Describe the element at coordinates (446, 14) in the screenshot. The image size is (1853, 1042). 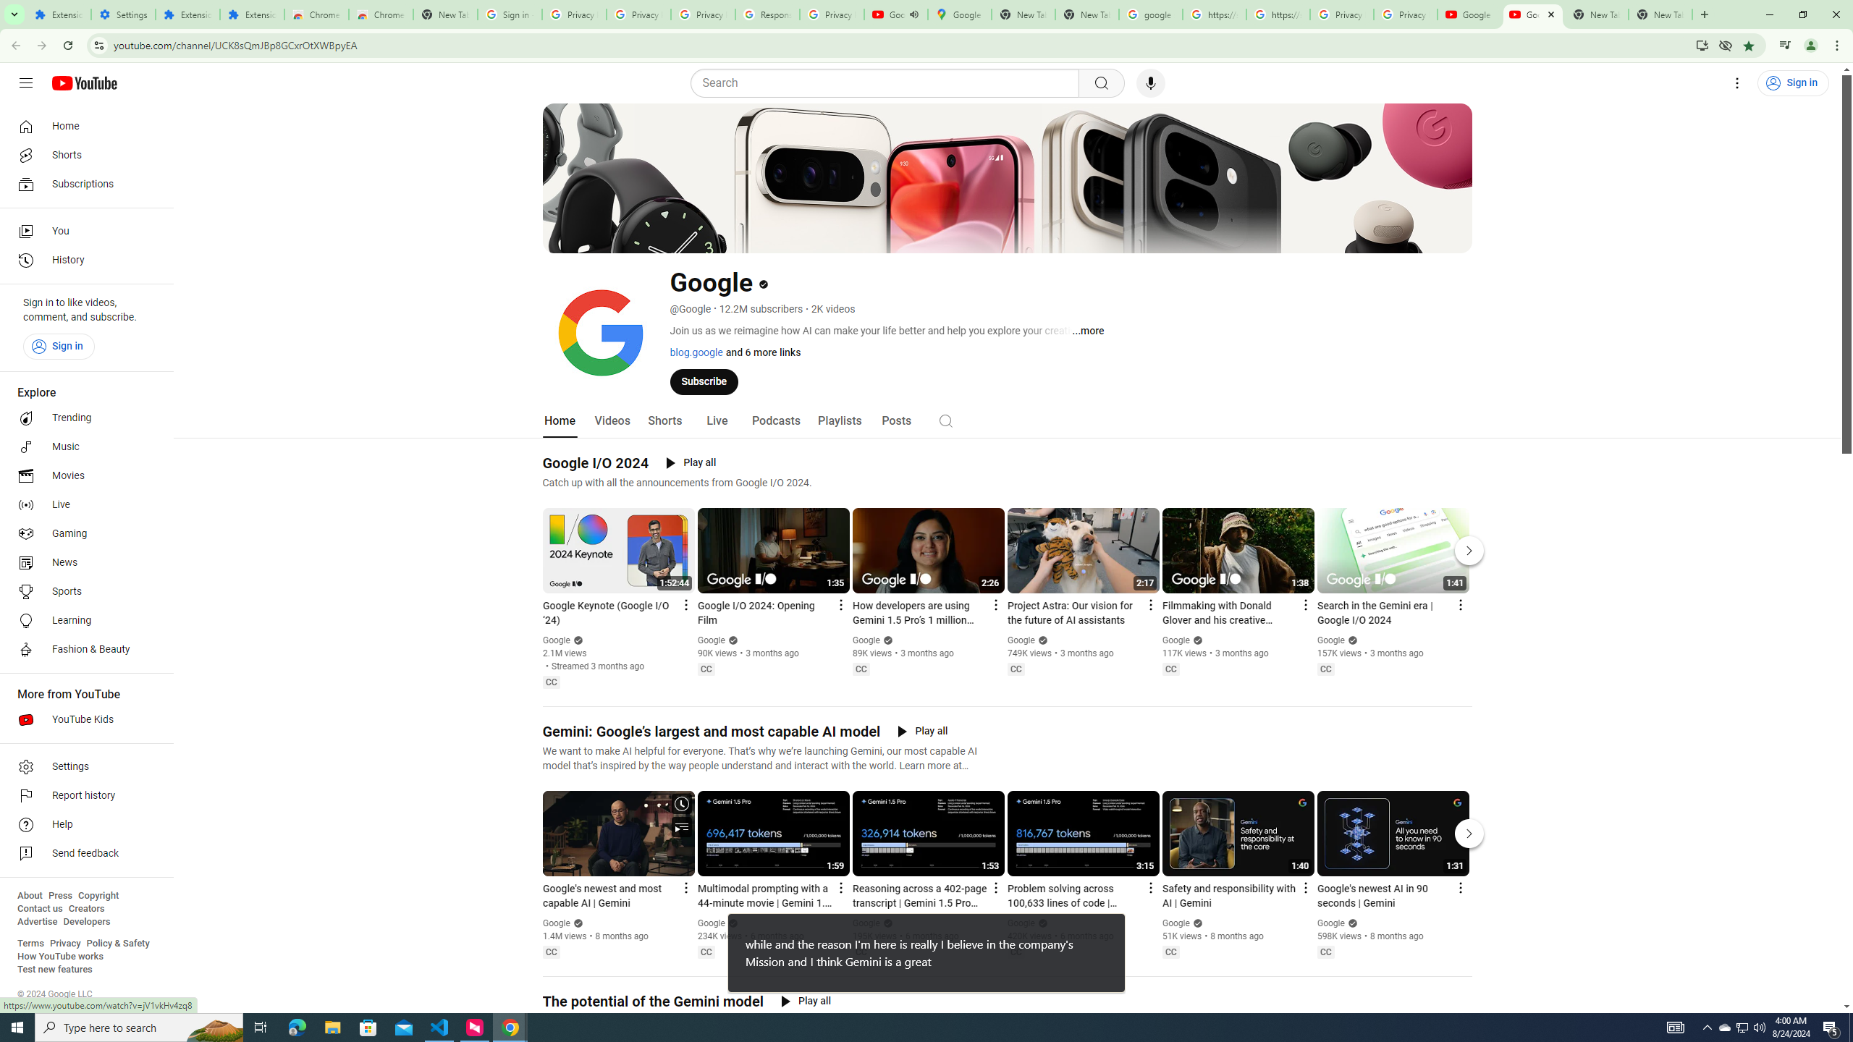
I see `New Tab` at that location.